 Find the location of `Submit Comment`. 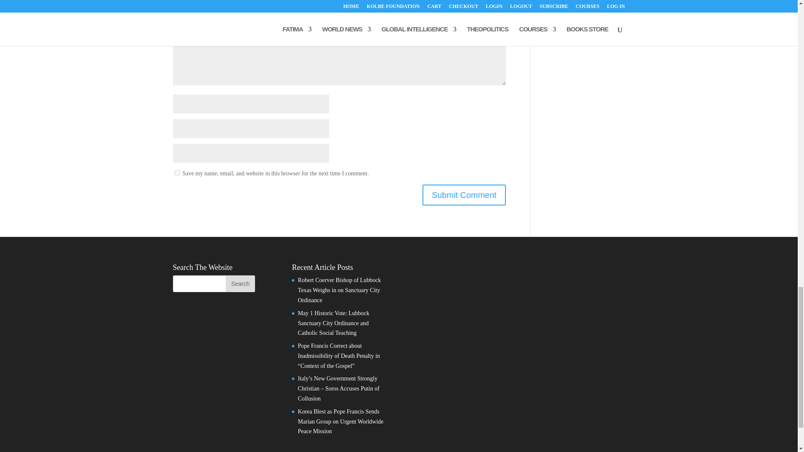

Submit Comment is located at coordinates (464, 195).